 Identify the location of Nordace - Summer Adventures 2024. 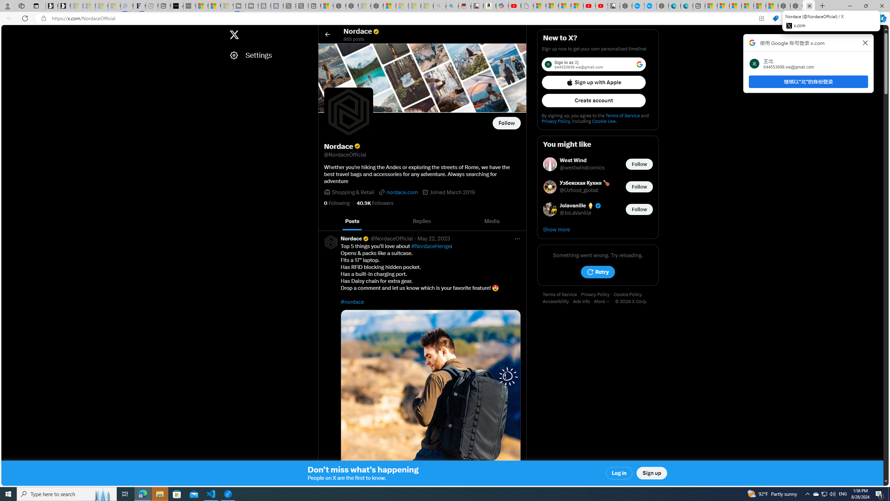
(796, 6).